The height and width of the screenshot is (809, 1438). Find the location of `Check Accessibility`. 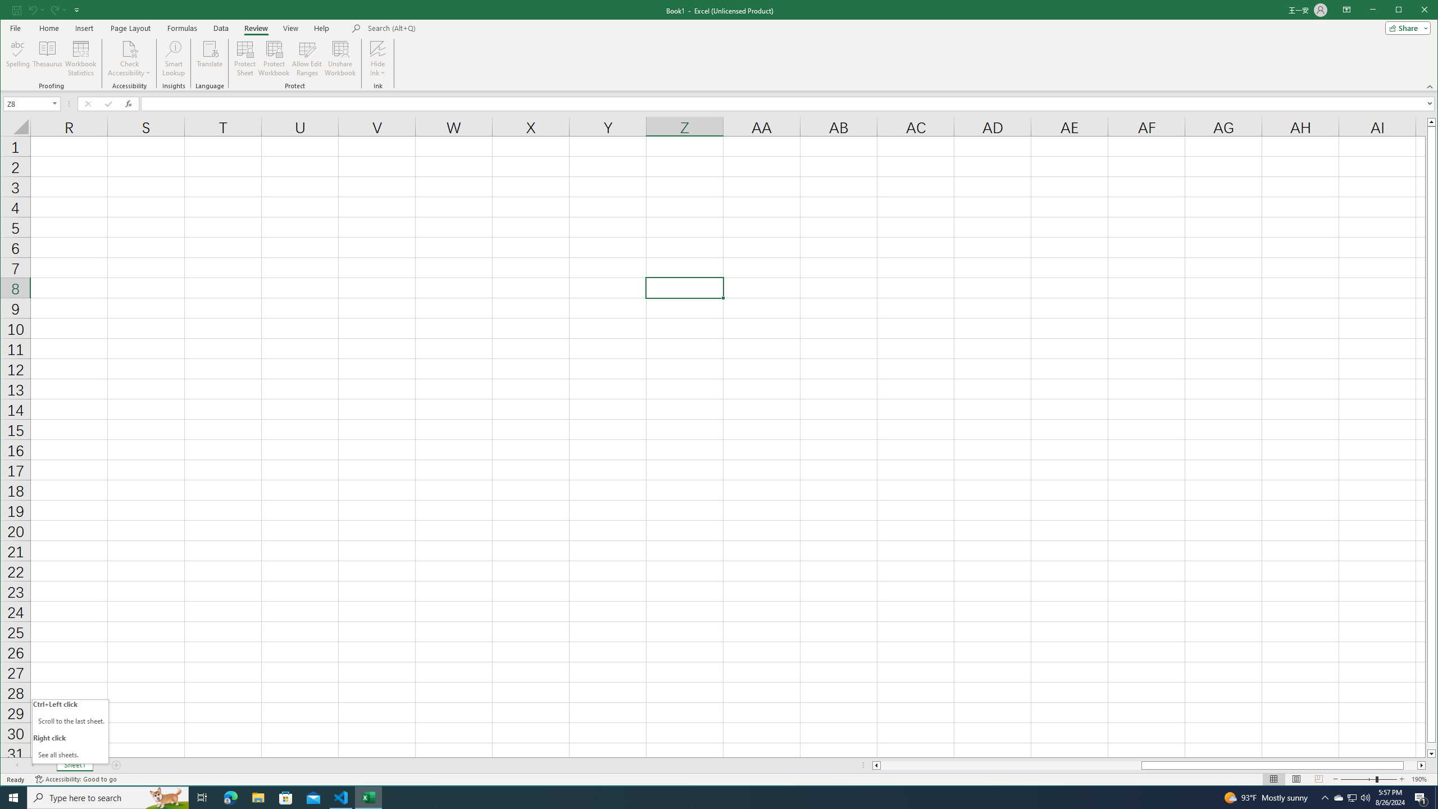

Check Accessibility is located at coordinates (129, 48).